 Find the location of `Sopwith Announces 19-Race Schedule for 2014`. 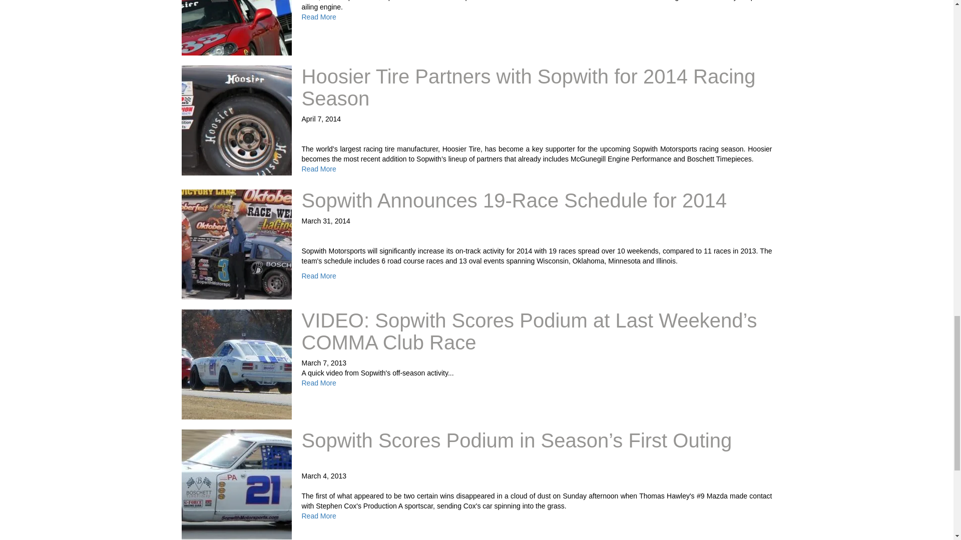

Sopwith Announces 19-Race Schedule for 2014 is located at coordinates (514, 200).